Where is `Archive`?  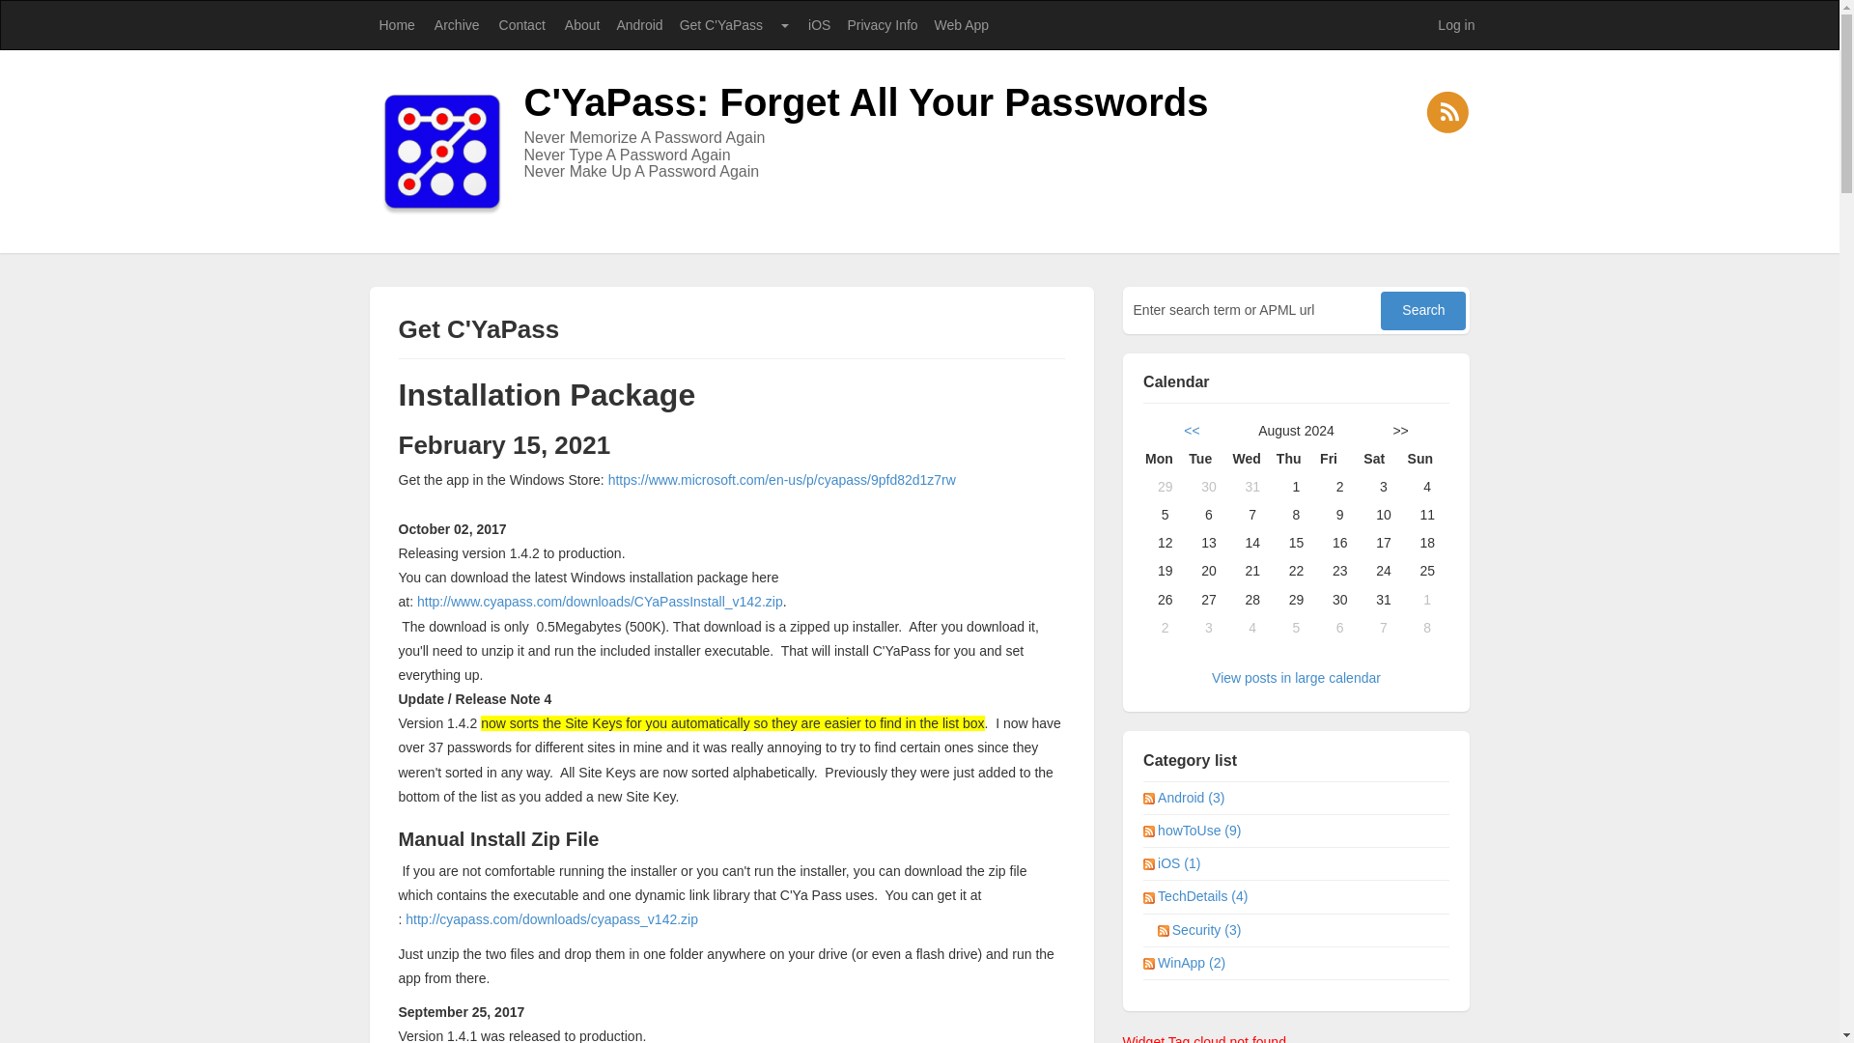 Archive is located at coordinates (456, 25).